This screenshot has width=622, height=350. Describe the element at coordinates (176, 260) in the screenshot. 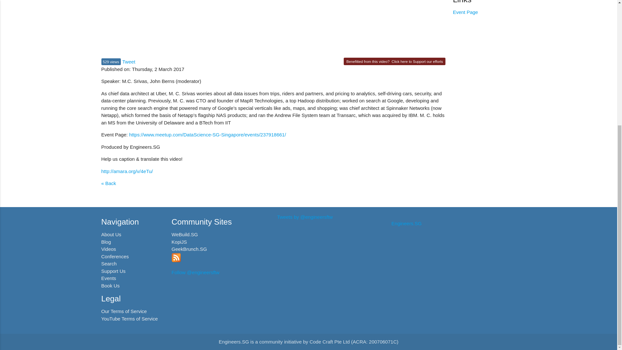

I see `ATOM Feed` at that location.